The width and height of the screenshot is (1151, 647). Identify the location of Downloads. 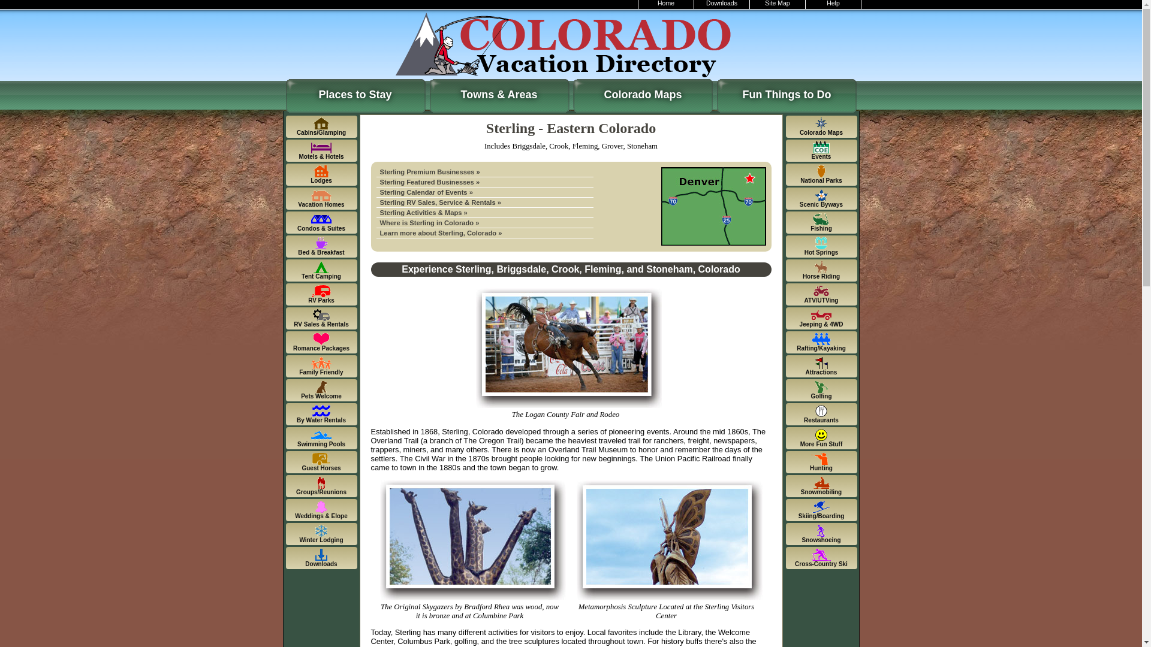
(722, 5).